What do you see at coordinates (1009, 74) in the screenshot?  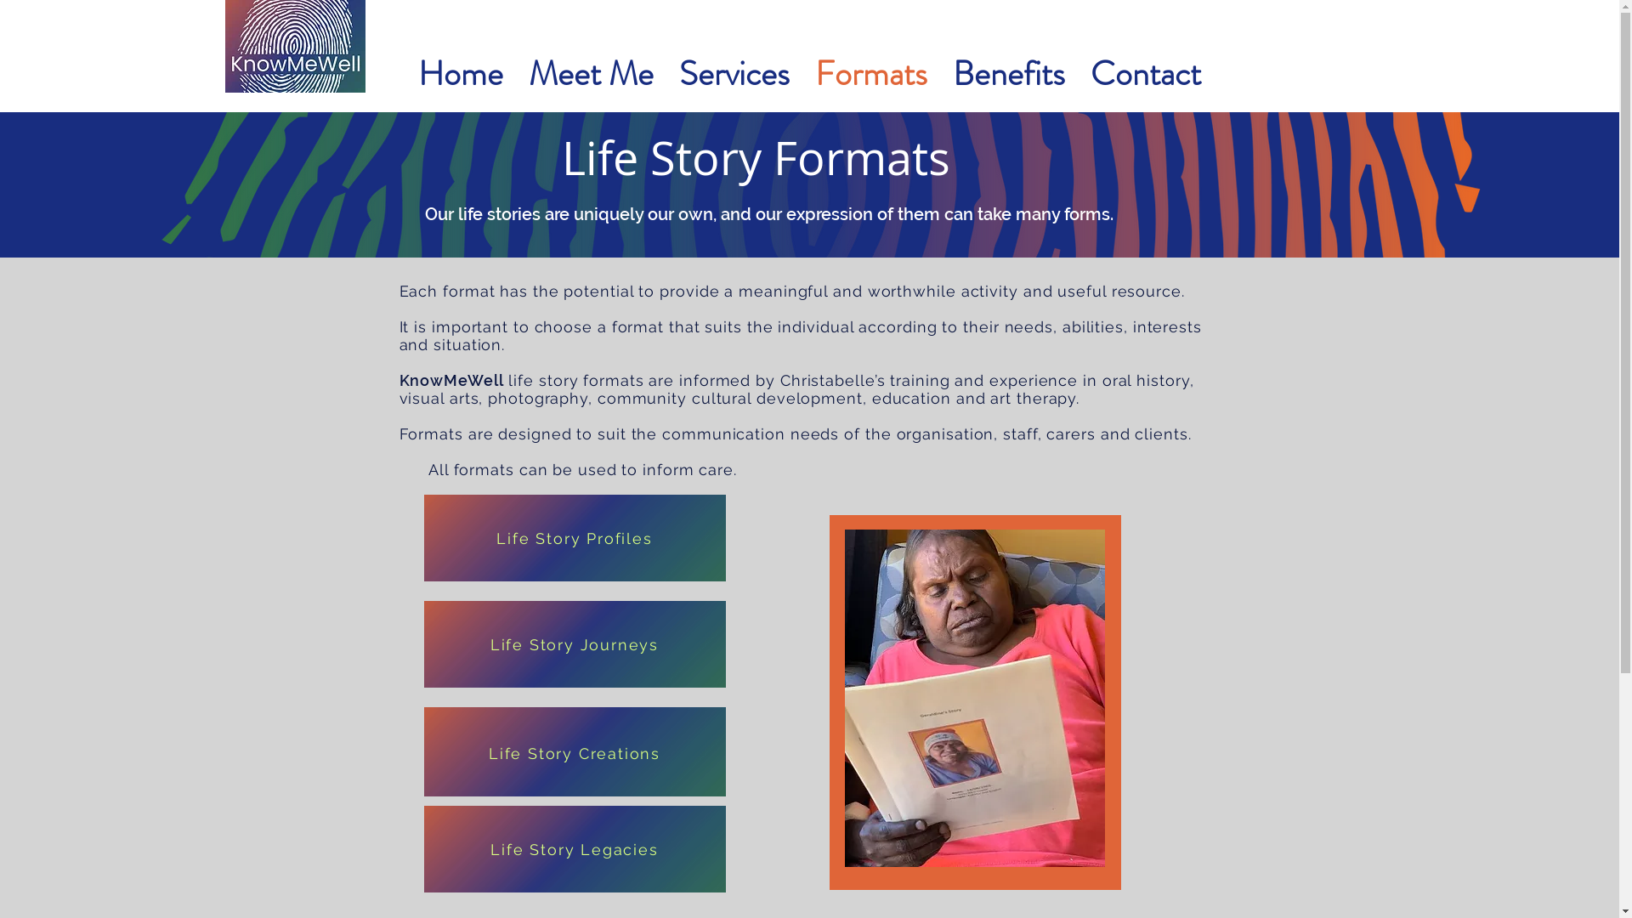 I see `Benefits` at bounding box center [1009, 74].